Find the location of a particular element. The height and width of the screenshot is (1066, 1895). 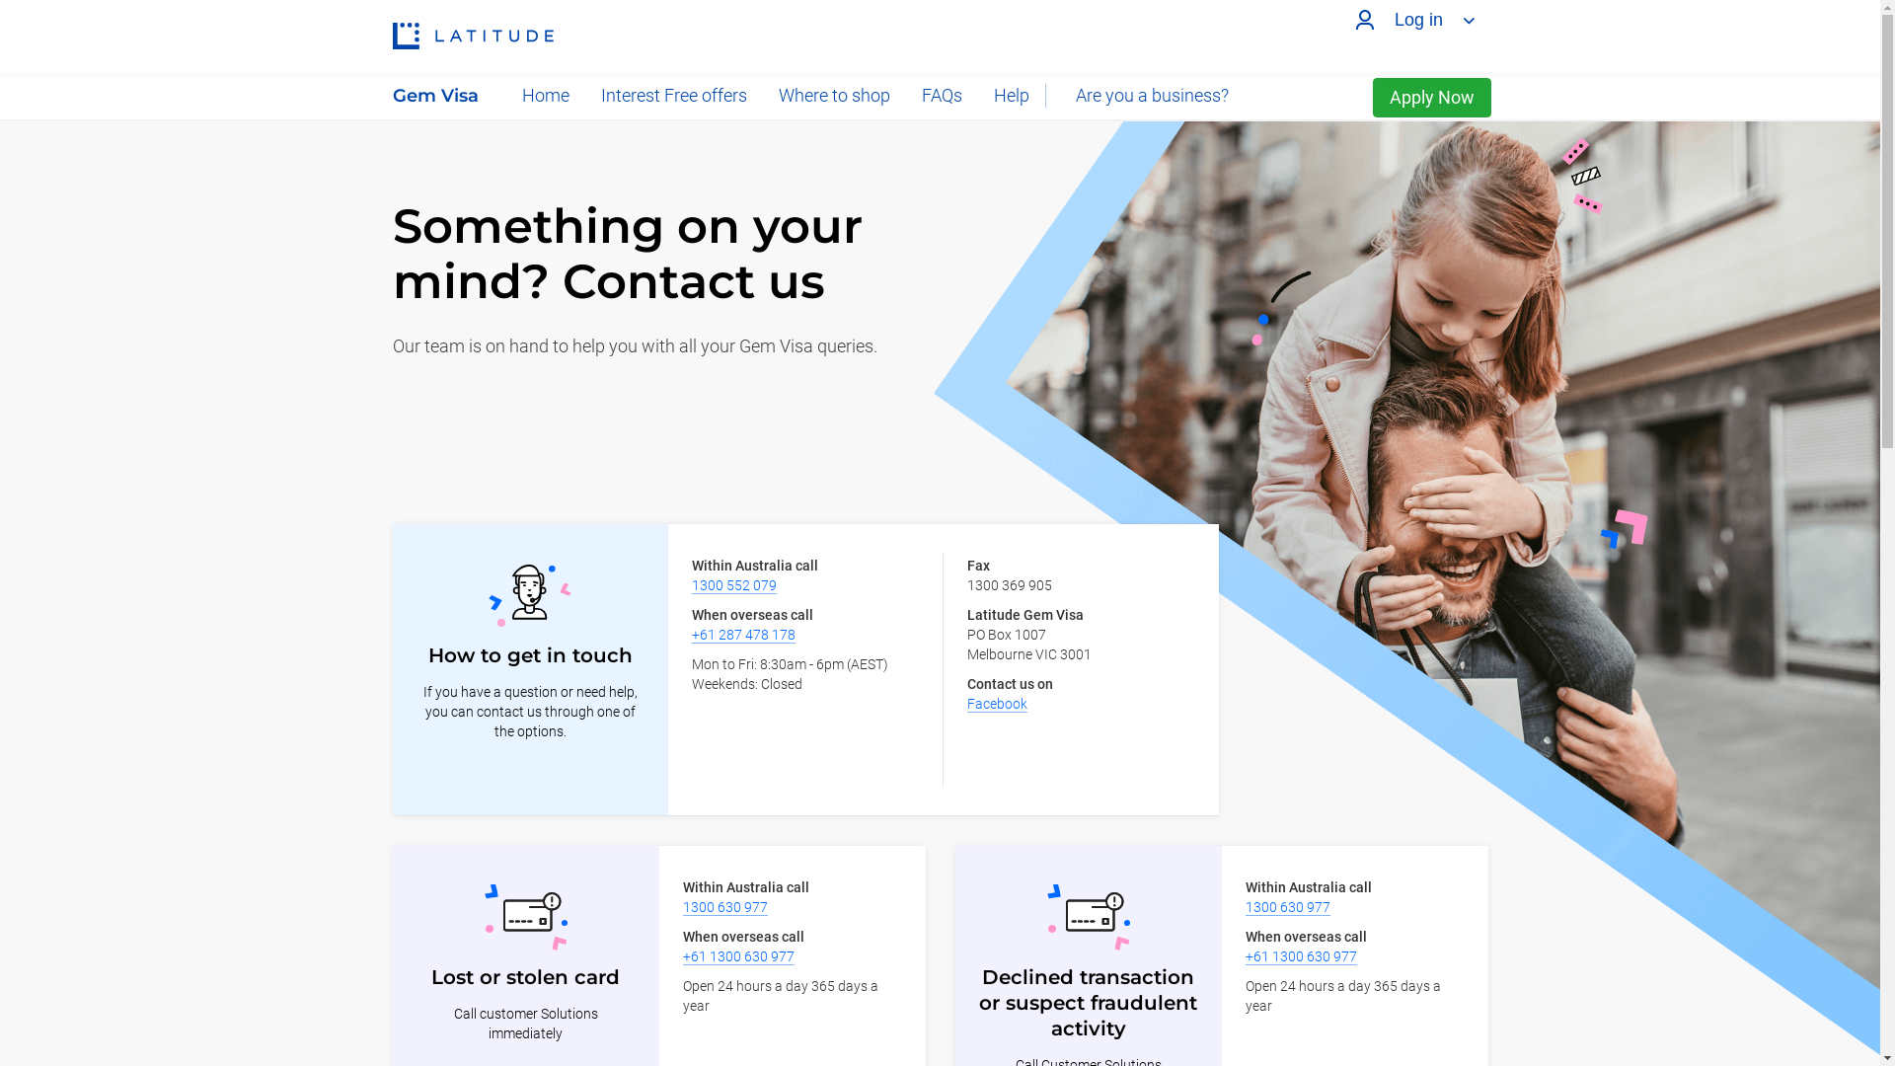

Gem Visa is located at coordinates (442, 96).